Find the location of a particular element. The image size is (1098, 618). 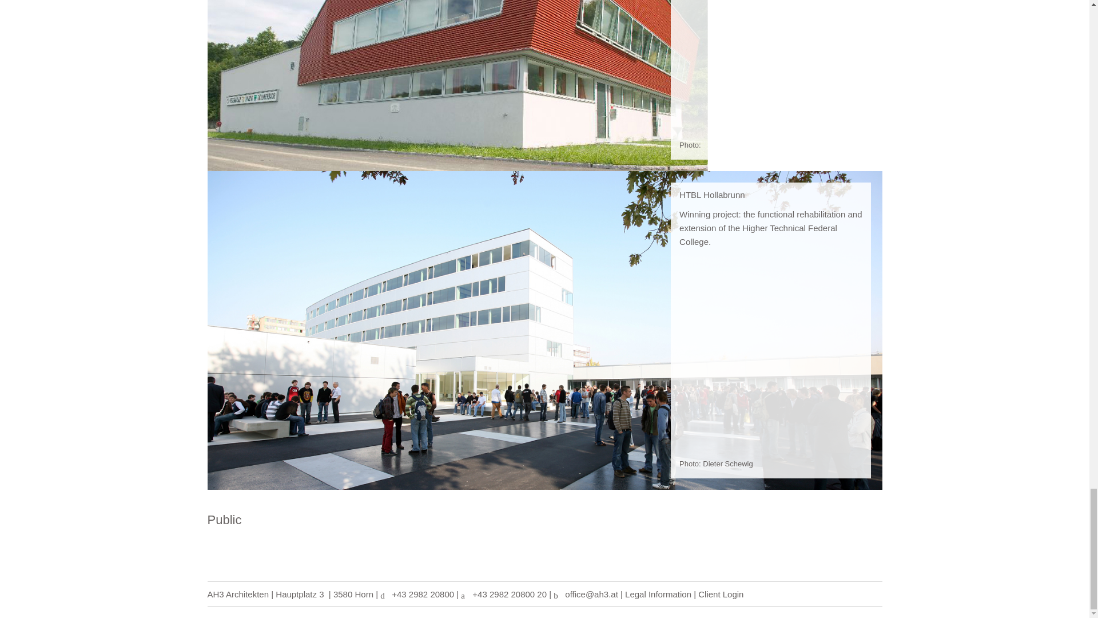

Legal Information is located at coordinates (658, 594).